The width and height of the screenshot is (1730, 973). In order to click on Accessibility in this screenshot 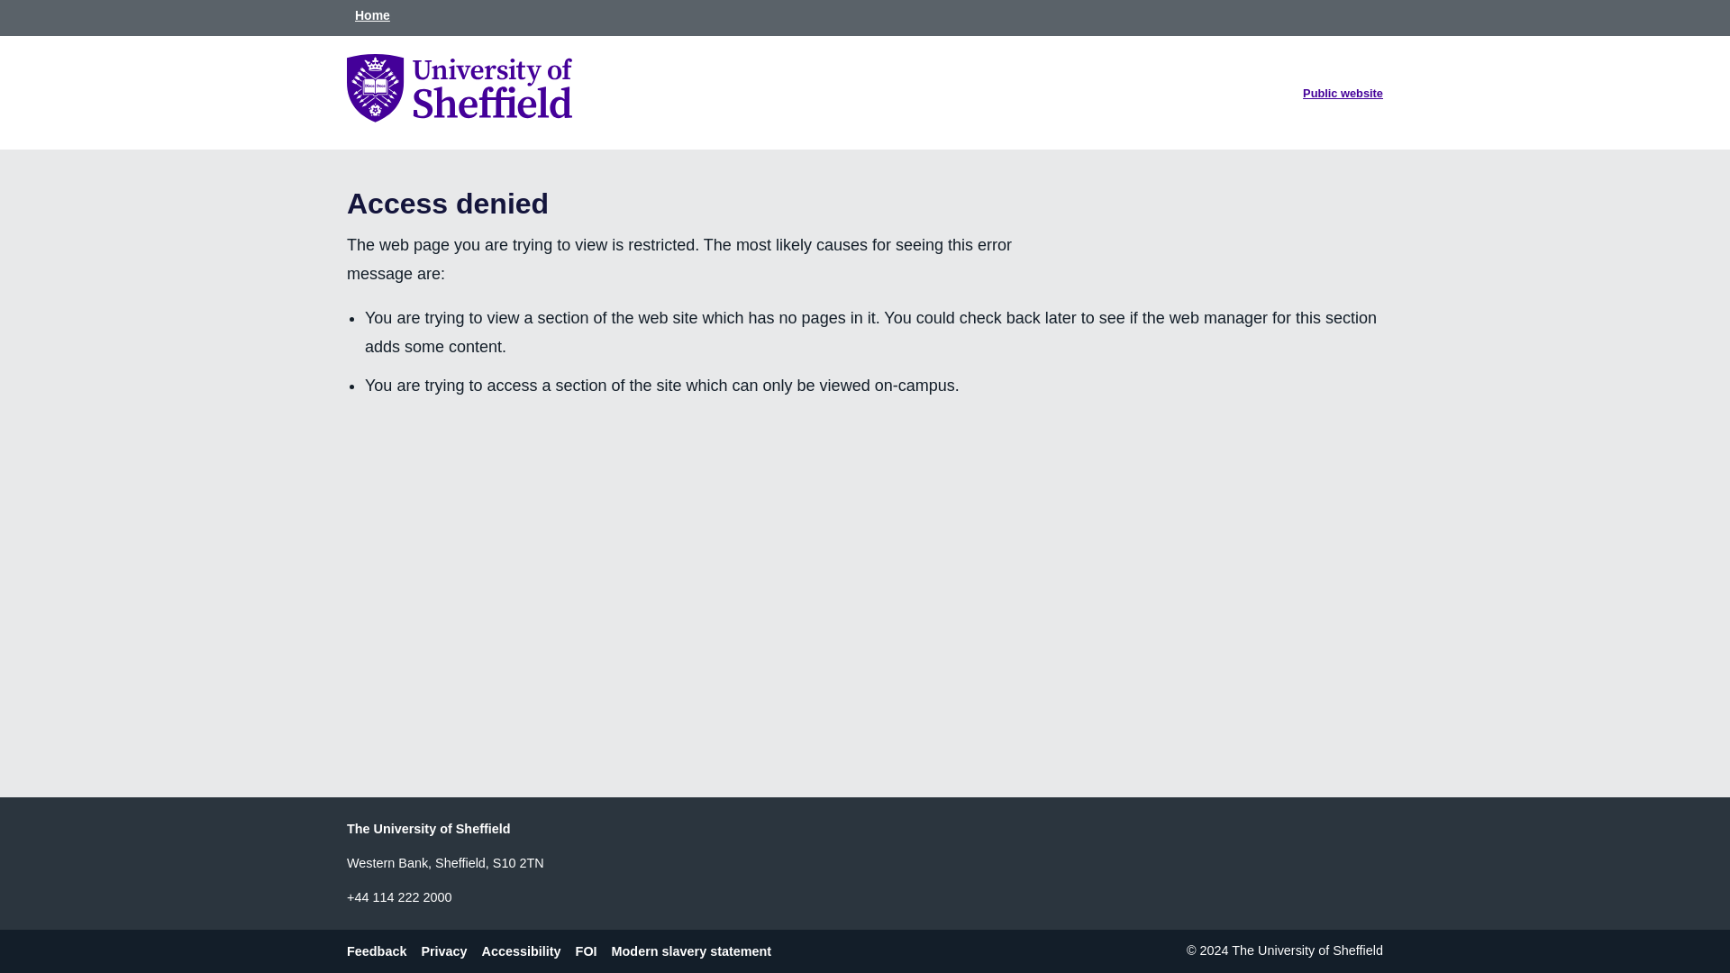, I will do `click(529, 951)`.